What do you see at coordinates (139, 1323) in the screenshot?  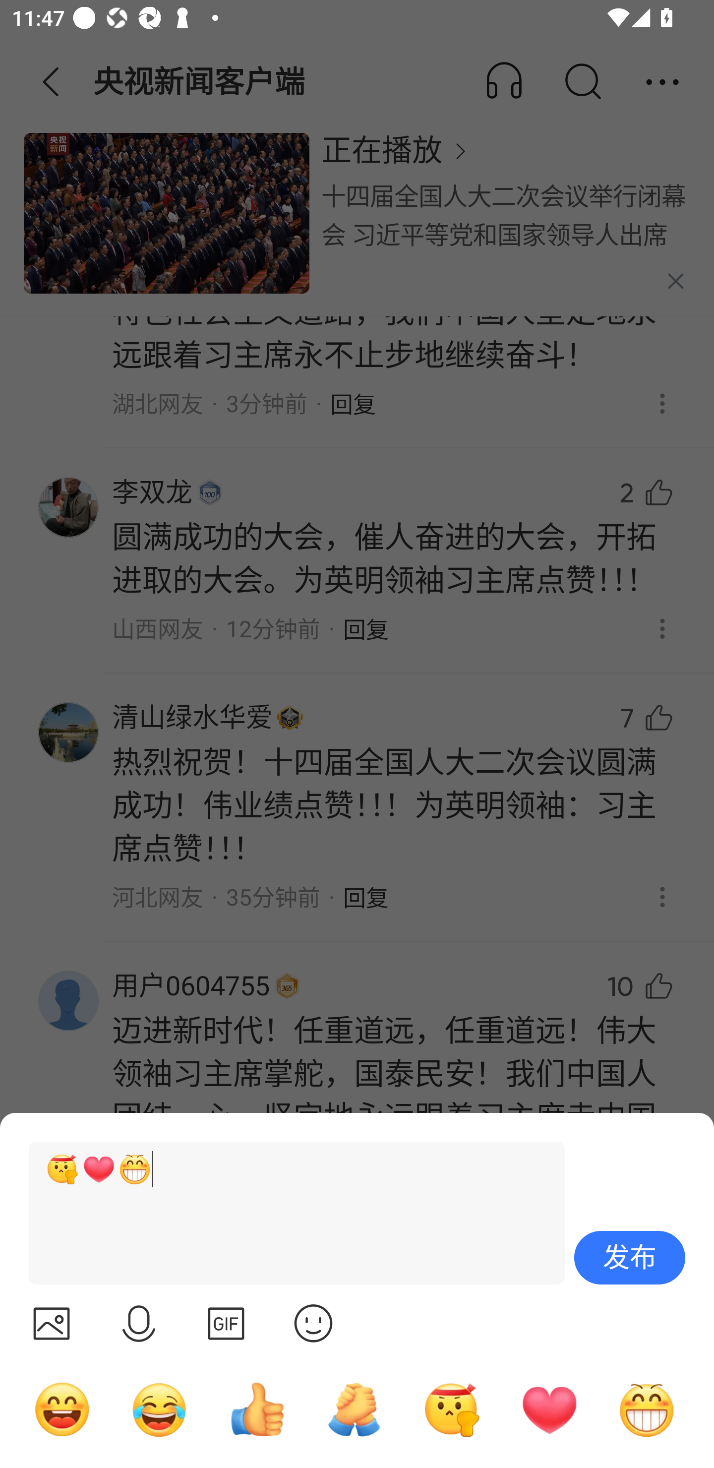 I see `` at bounding box center [139, 1323].